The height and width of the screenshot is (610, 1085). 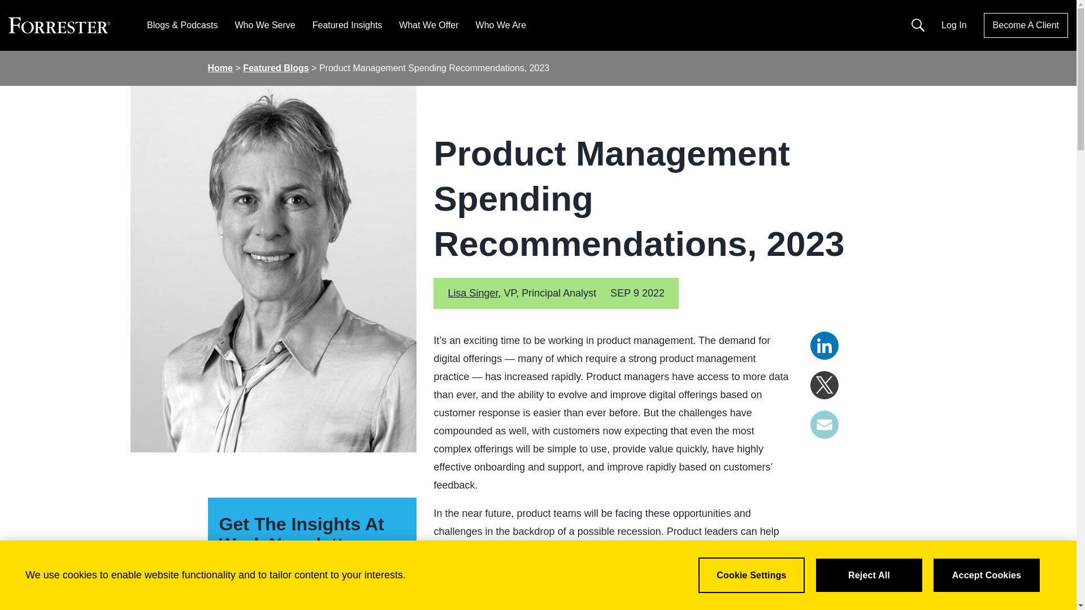 I want to click on What We Offer, so click(x=428, y=25).